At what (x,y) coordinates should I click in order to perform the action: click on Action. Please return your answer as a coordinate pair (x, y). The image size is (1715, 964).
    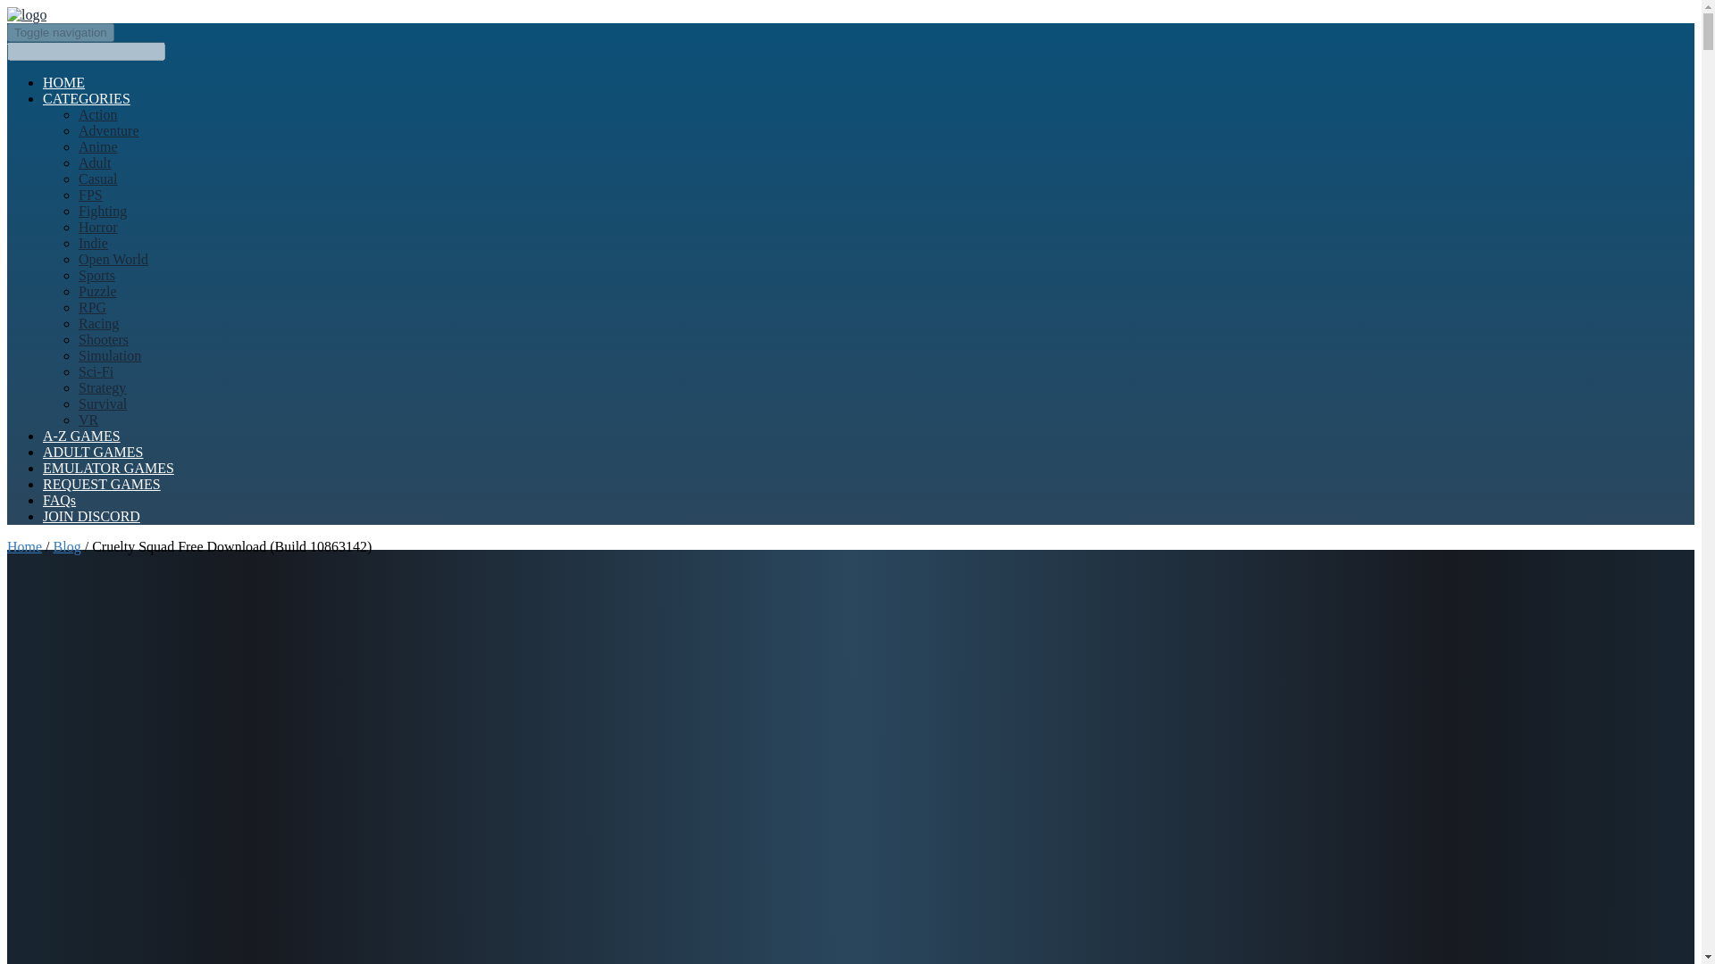
    Looking at the image, I should click on (98, 114).